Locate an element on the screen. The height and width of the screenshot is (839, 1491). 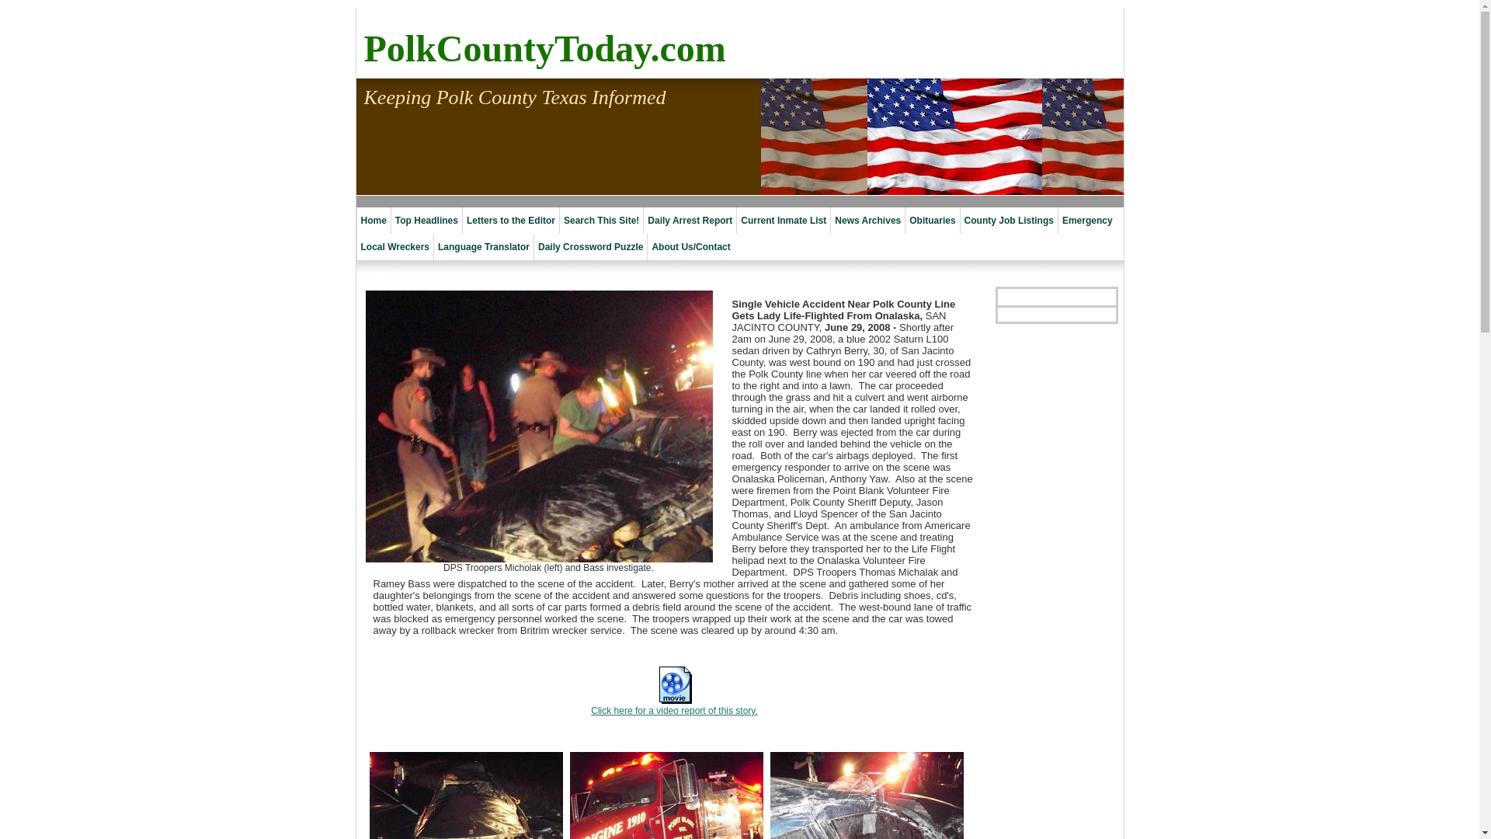
Search This Site! is located at coordinates (601, 221).